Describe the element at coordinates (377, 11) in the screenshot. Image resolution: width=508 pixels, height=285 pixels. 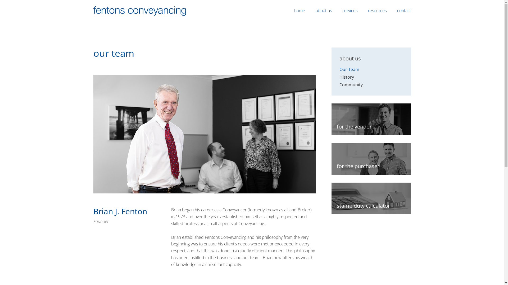
I see `resources` at that location.